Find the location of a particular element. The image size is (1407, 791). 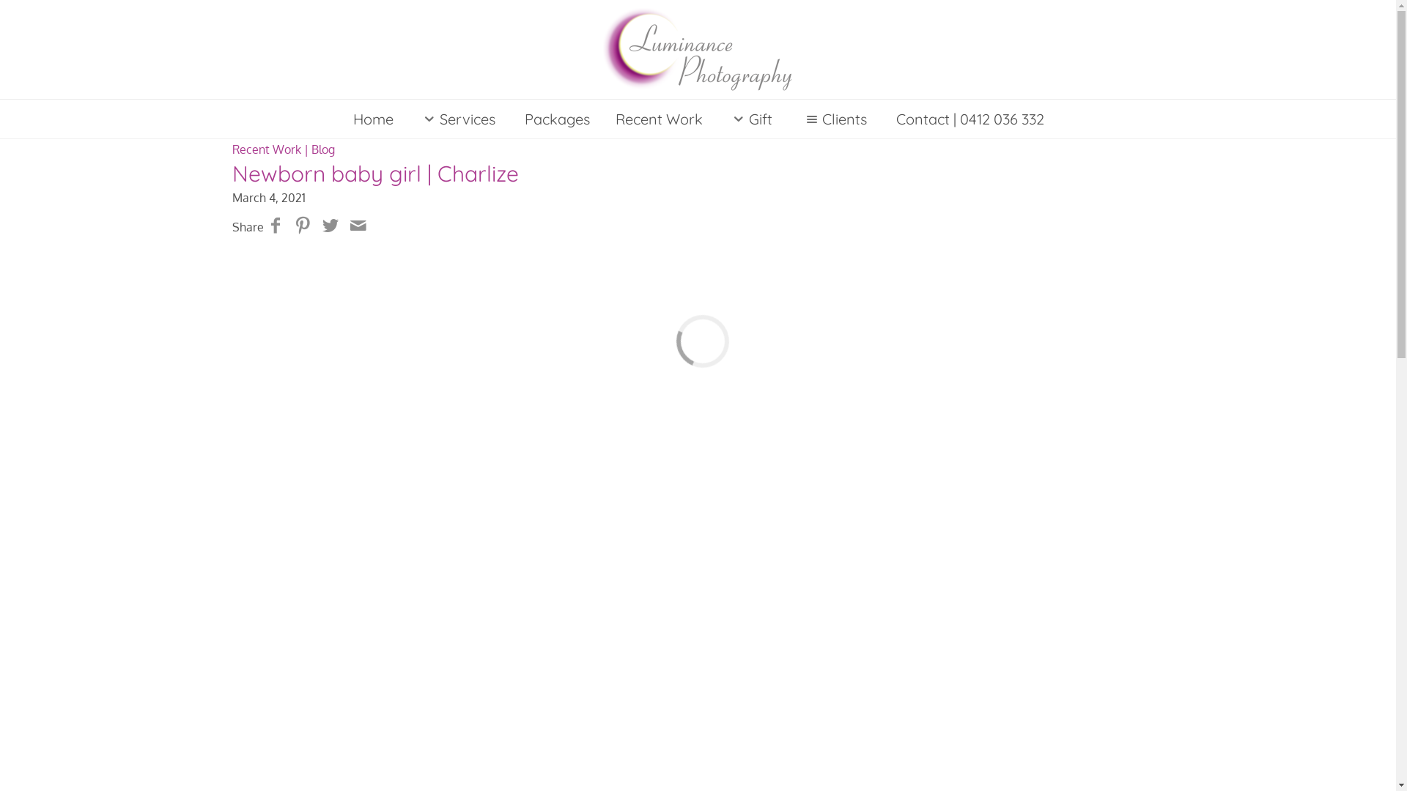

Clients is located at coordinates (834, 119).